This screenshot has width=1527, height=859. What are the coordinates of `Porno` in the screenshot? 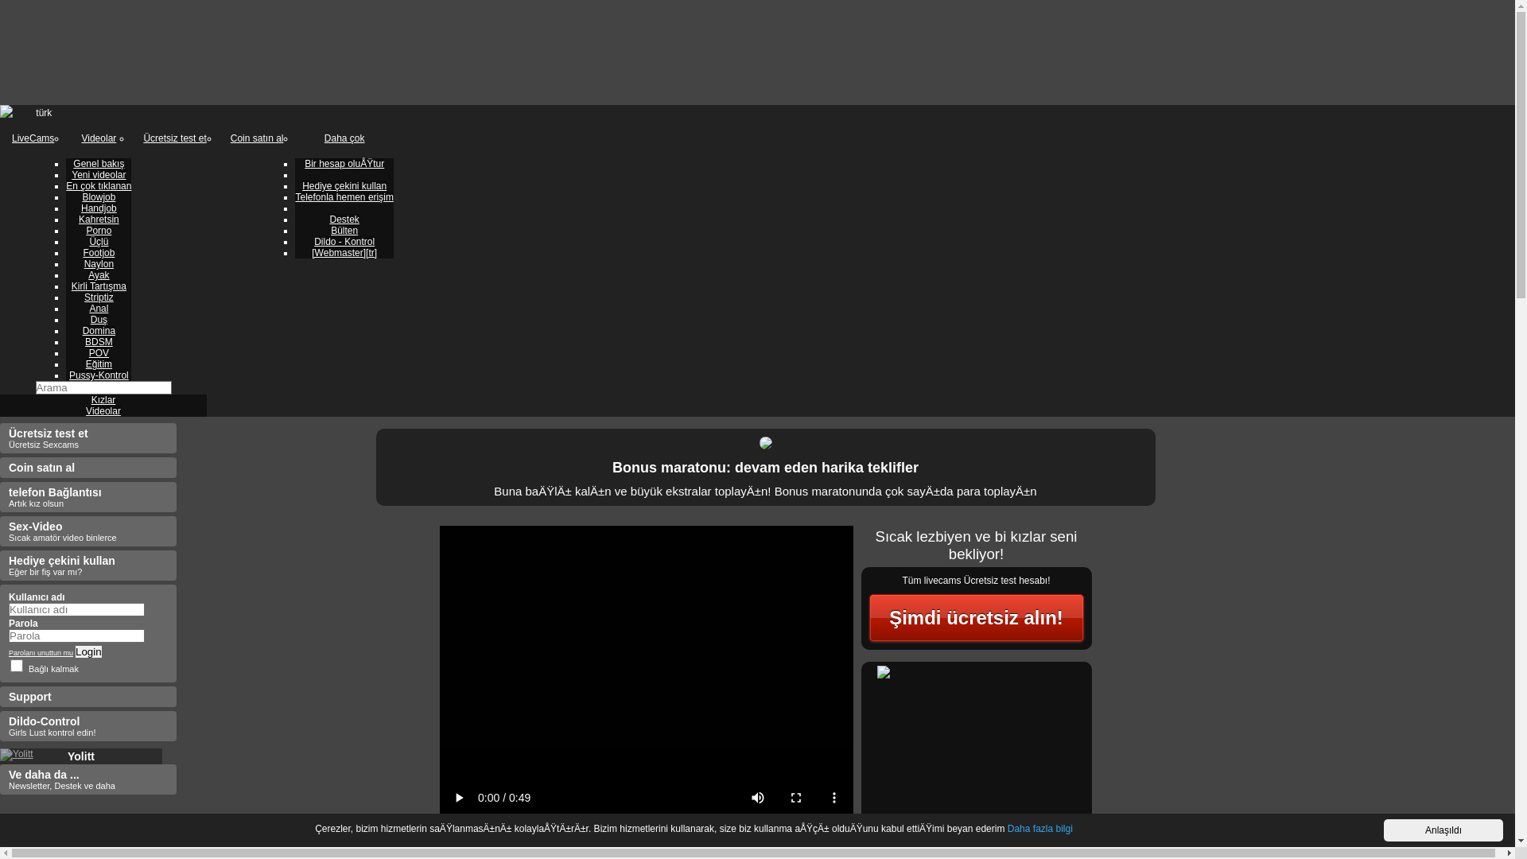 It's located at (99, 231).